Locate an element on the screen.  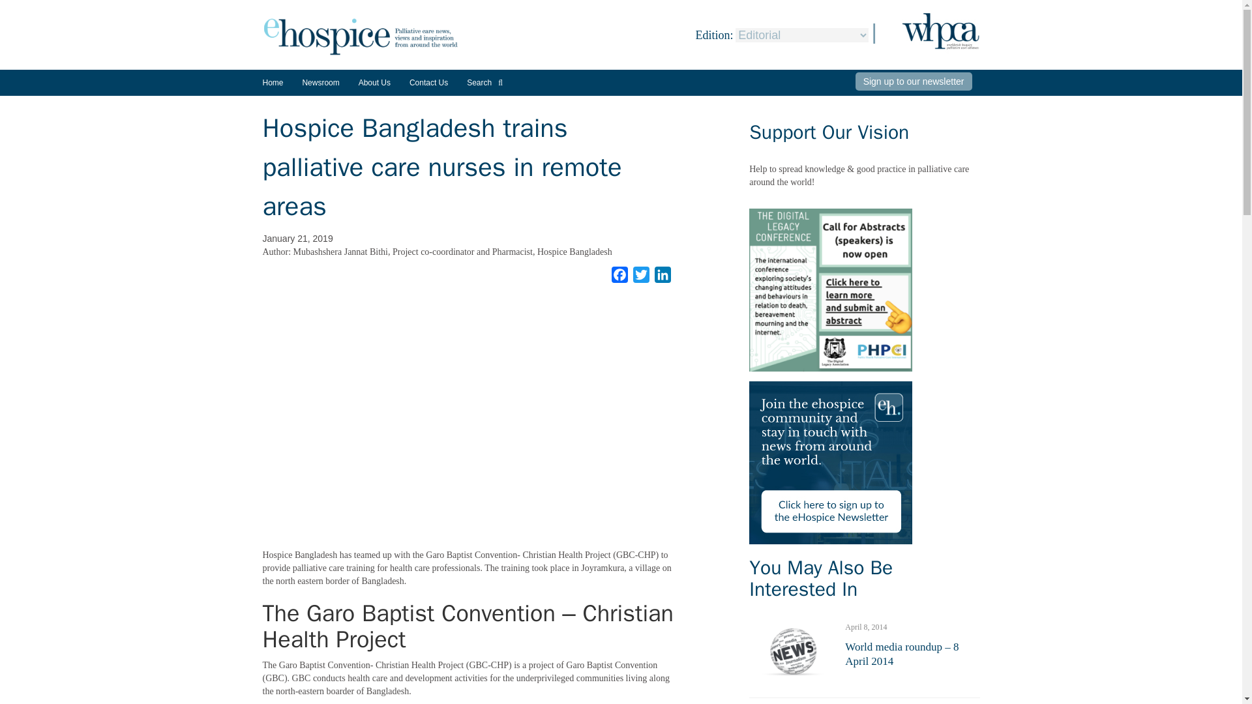
Sign up to our newsletter is located at coordinates (914, 81).